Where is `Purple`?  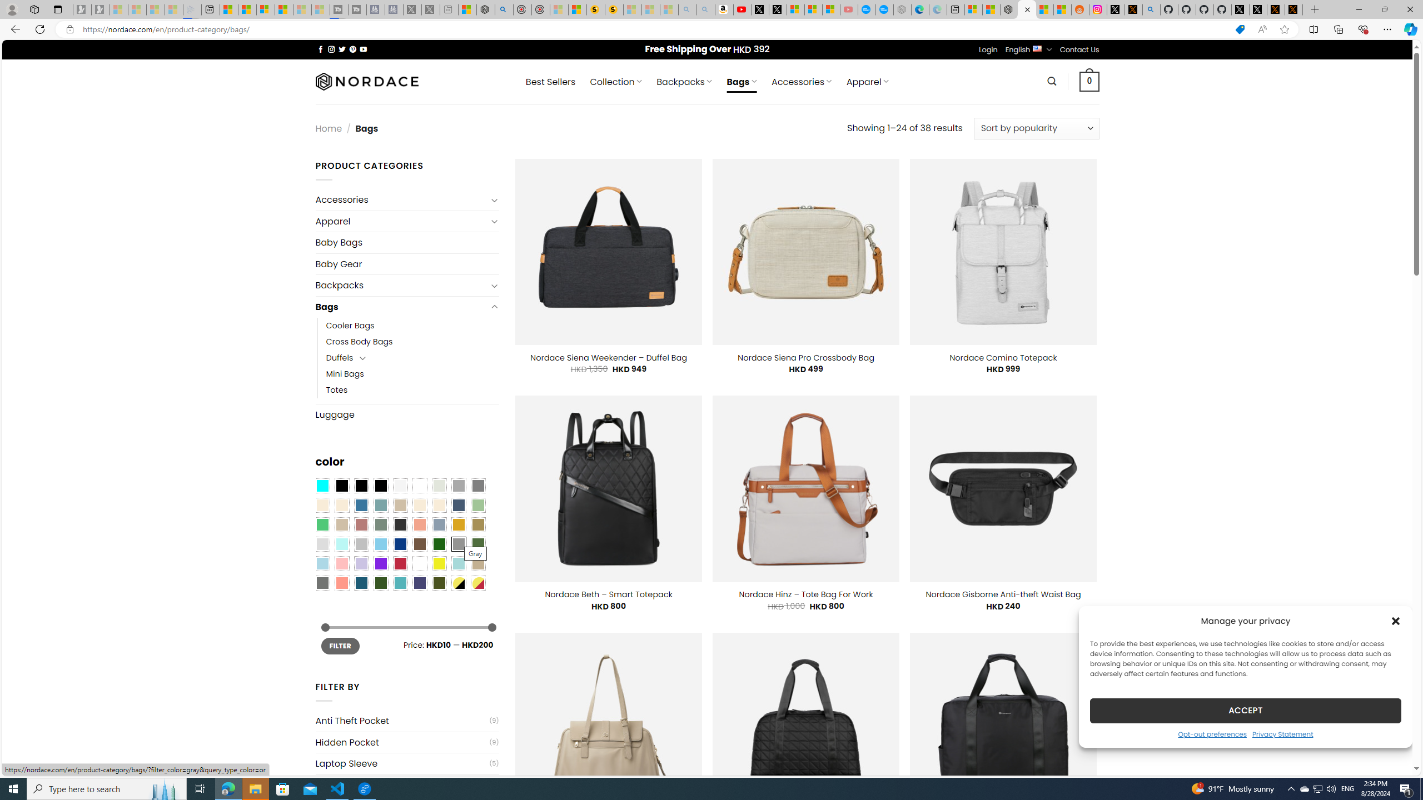
Purple is located at coordinates (380, 564).